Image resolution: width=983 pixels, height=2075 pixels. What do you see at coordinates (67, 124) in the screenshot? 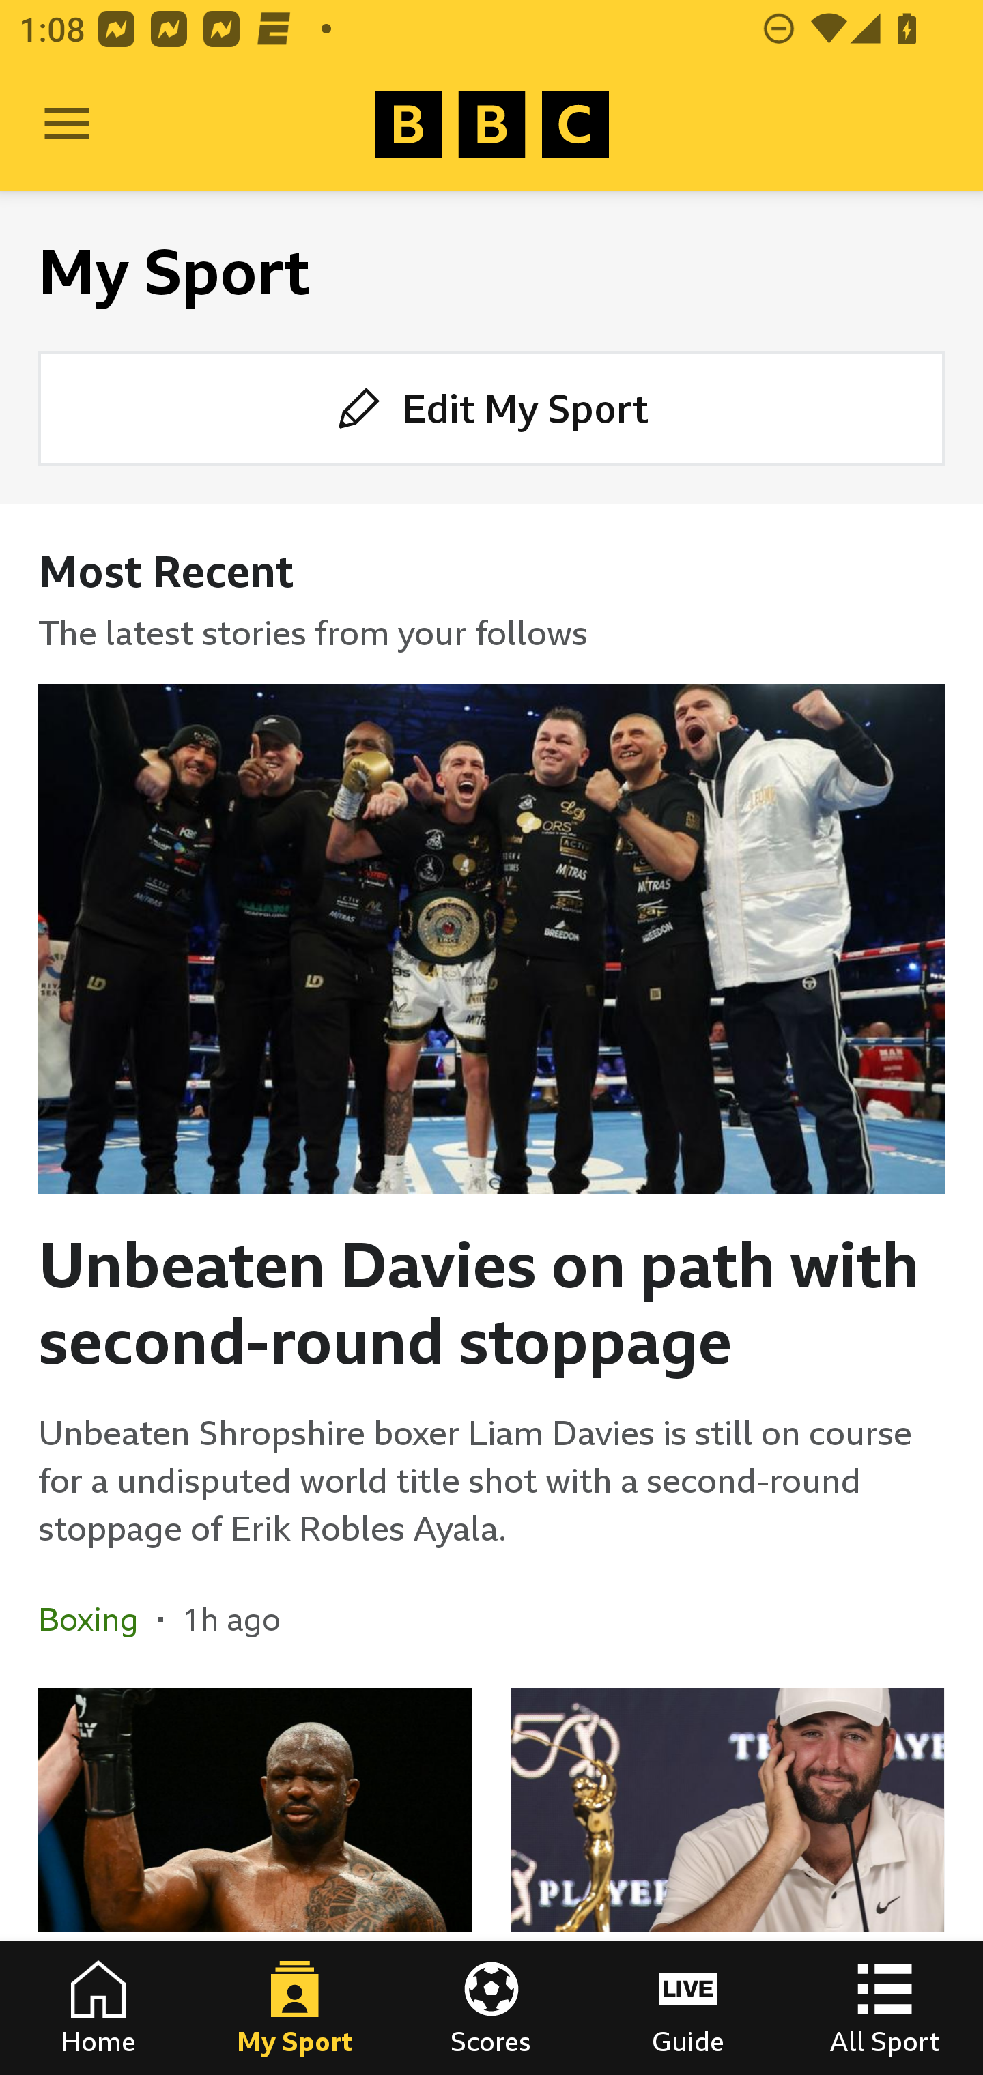
I see `Open Menu` at bounding box center [67, 124].